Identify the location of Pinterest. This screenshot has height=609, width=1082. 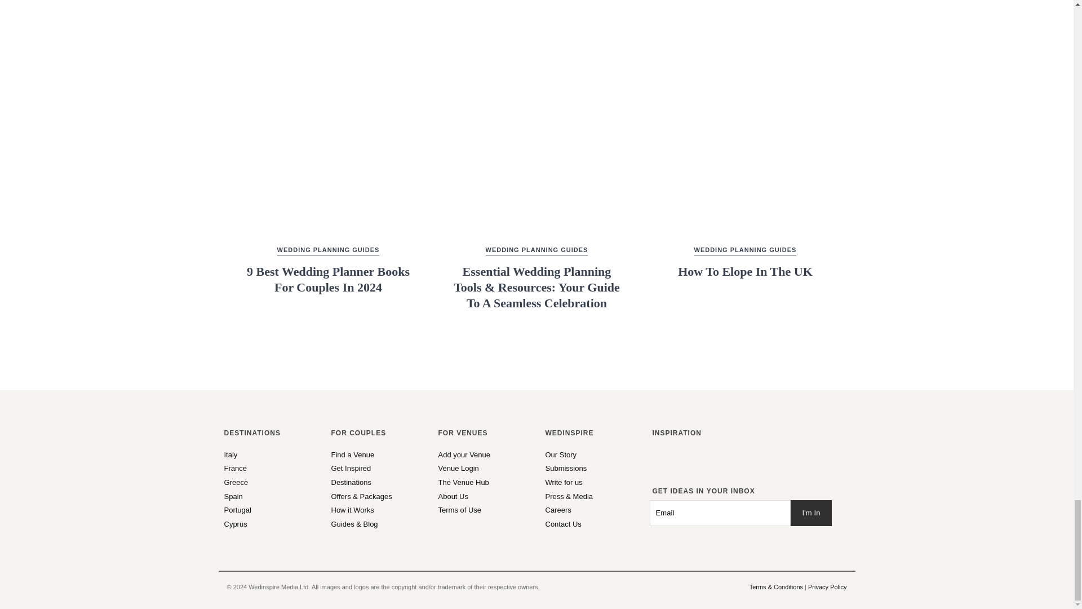
(676, 461).